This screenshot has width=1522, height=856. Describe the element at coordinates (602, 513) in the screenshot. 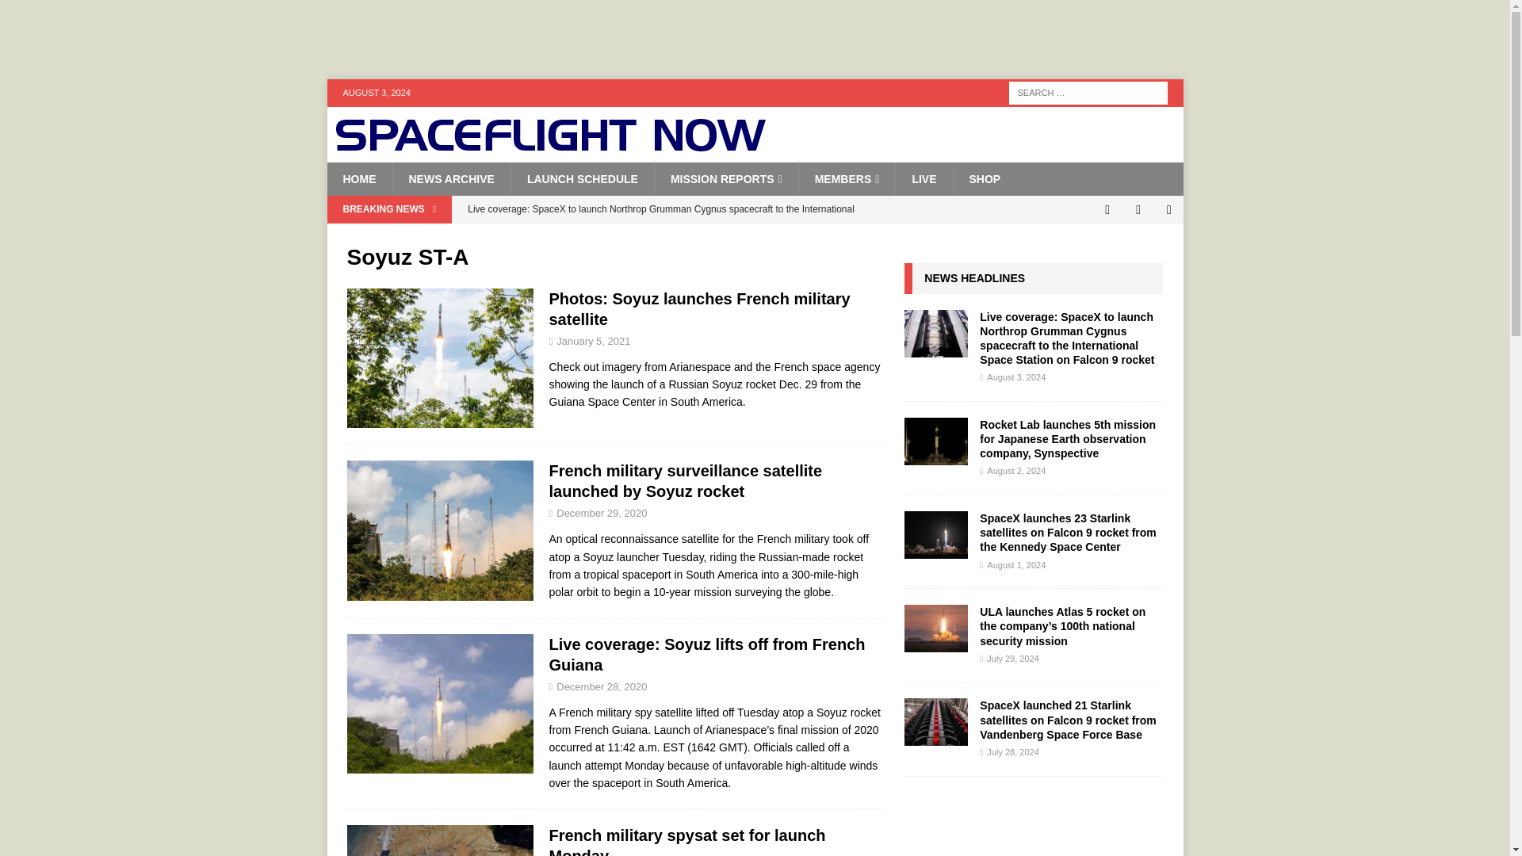

I see `December 29, 2020` at that location.